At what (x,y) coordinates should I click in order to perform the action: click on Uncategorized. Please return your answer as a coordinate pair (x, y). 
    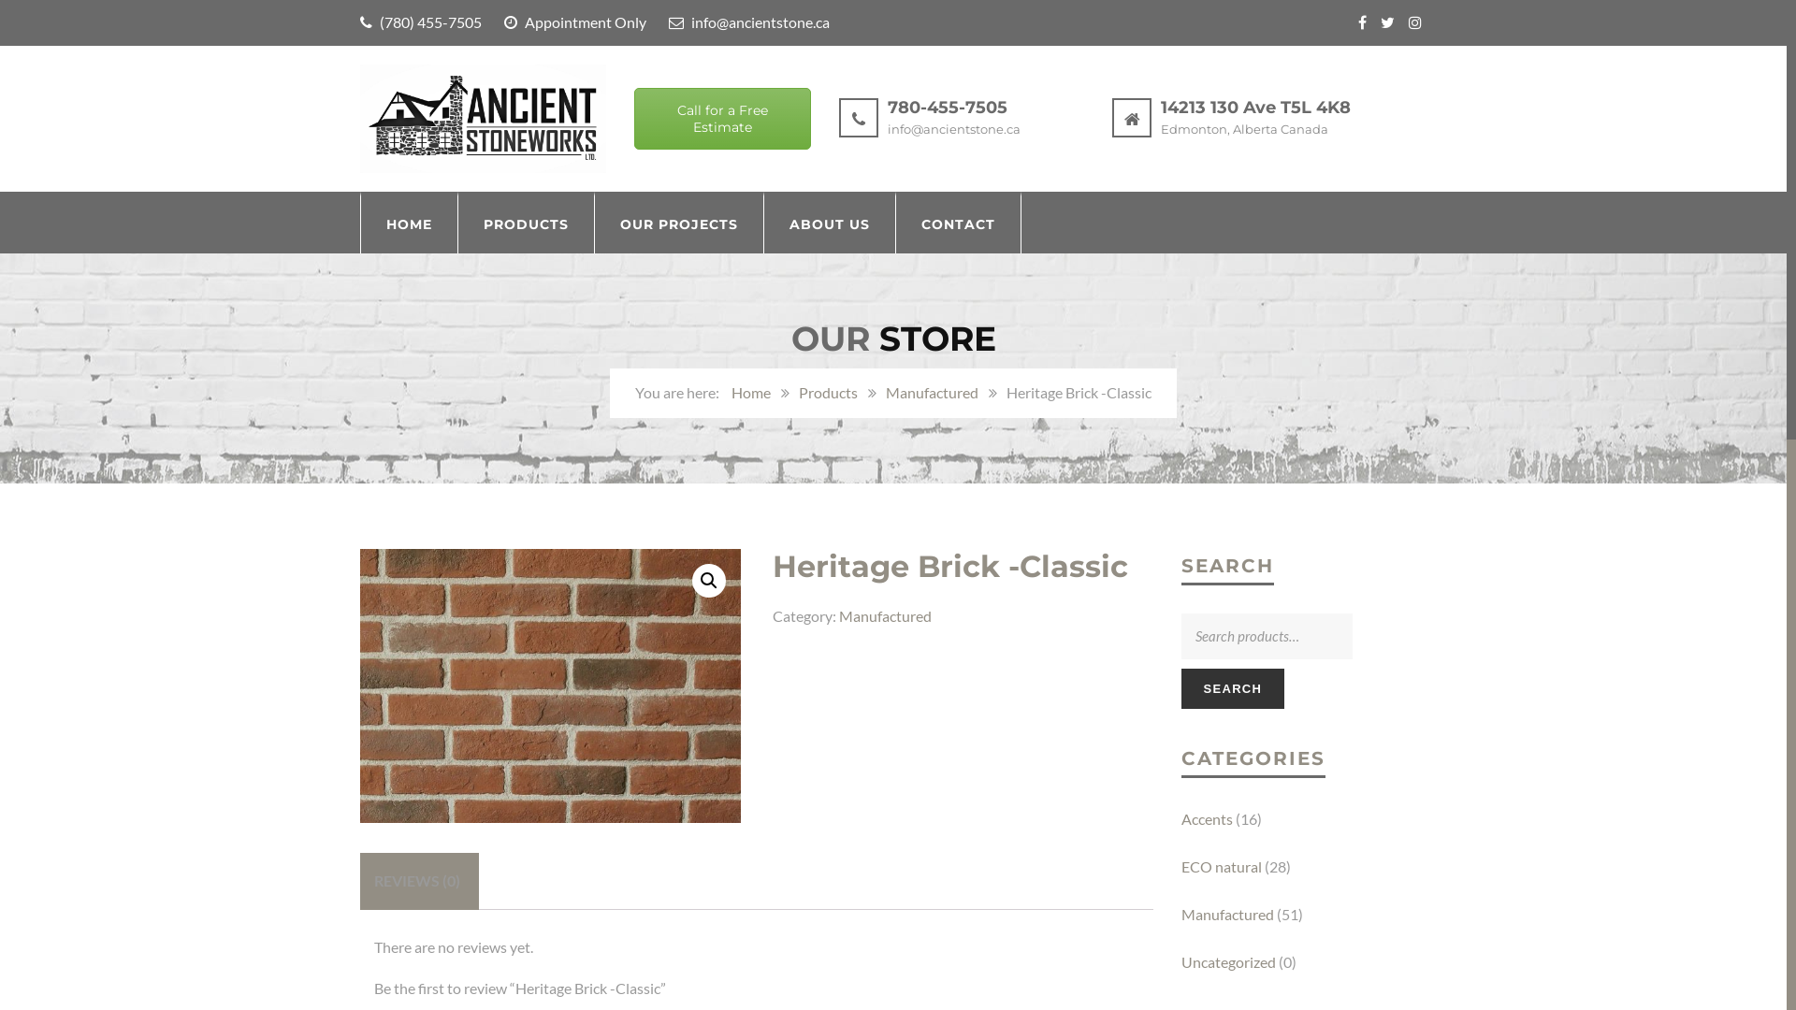
    Looking at the image, I should click on (1227, 961).